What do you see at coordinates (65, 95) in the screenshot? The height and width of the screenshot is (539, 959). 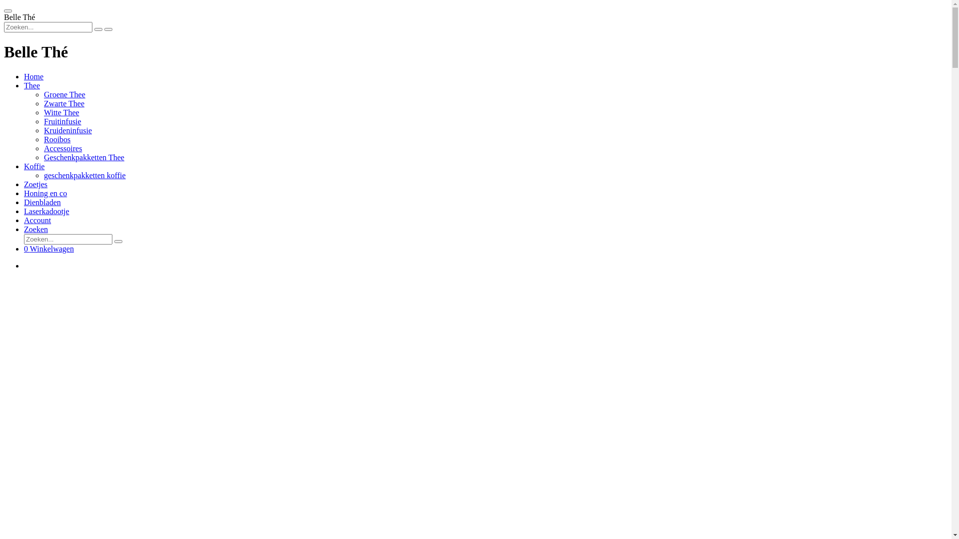 I see `Groene Thee` at bounding box center [65, 95].